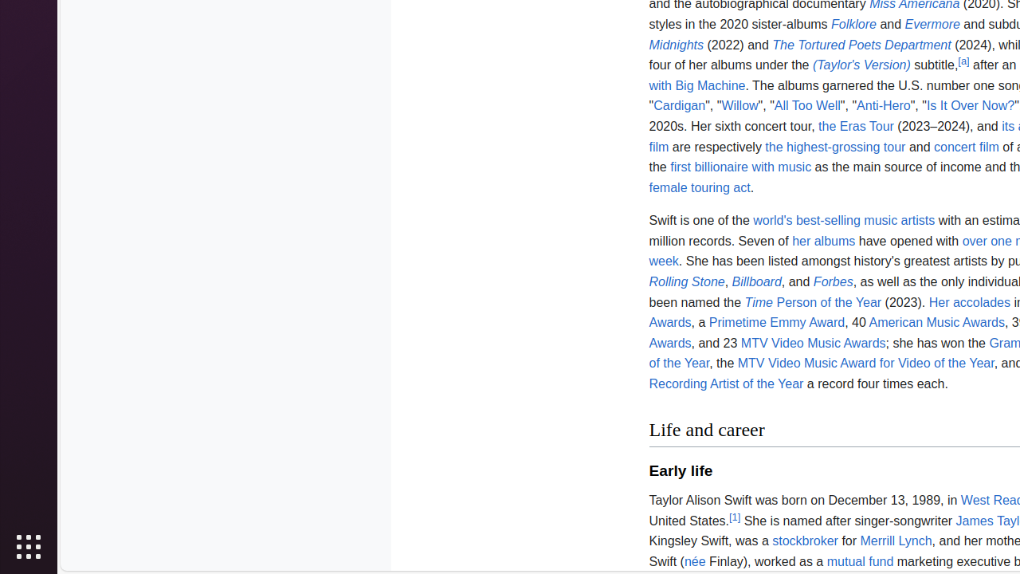  Describe the element at coordinates (967, 147) in the screenshot. I see `concert film` at that location.